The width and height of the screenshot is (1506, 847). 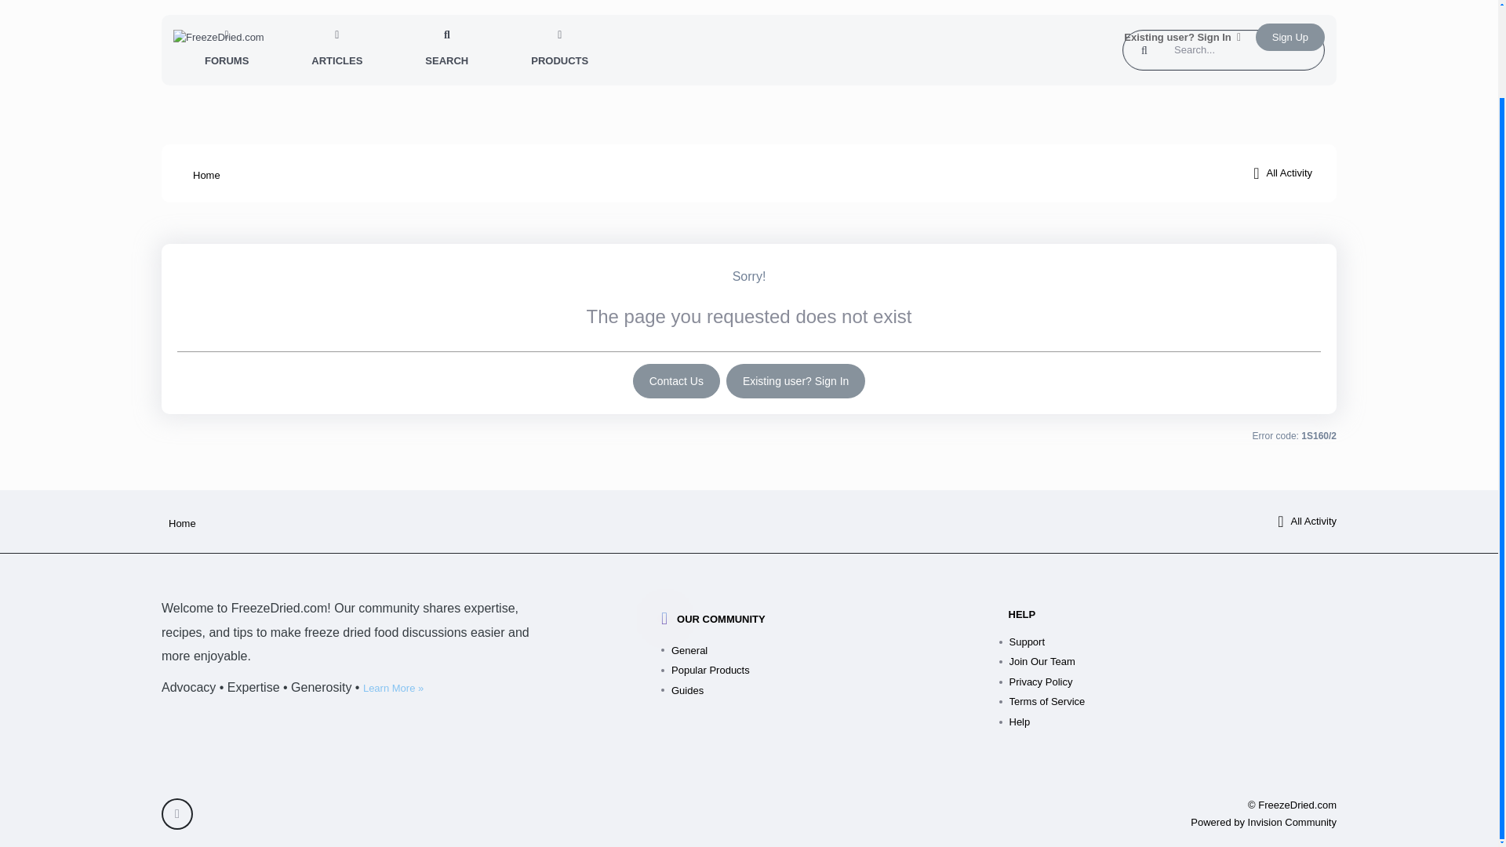 I want to click on All Activity, so click(x=1282, y=173).